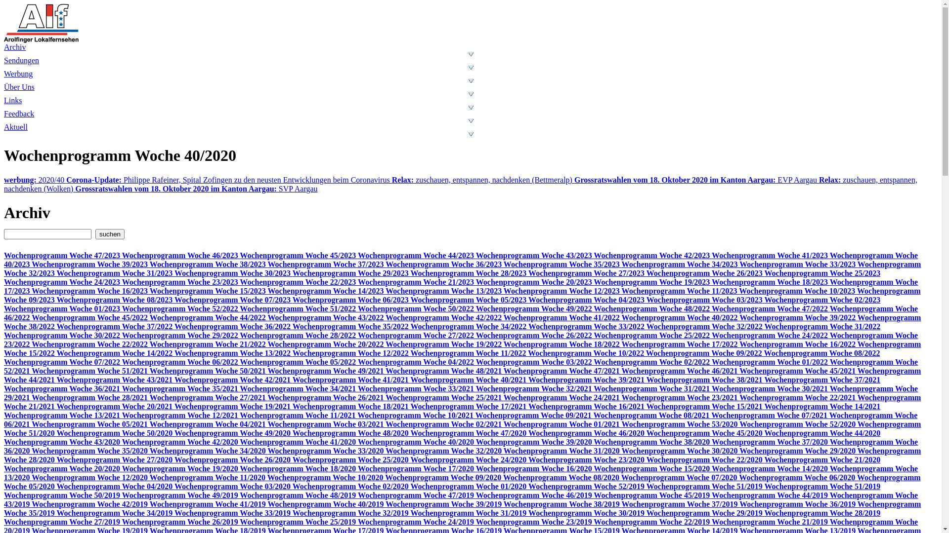 This screenshot has height=533, width=949. What do you see at coordinates (461, 286) in the screenshot?
I see `Wochenprogramm Woche 17/2023` at bounding box center [461, 286].